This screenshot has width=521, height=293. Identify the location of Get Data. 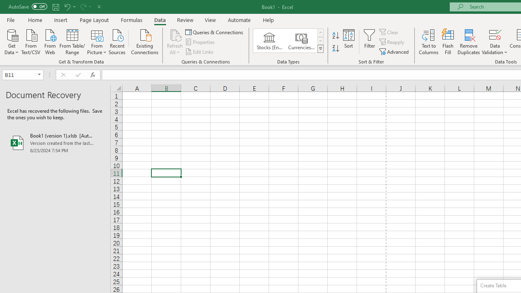
(11, 41).